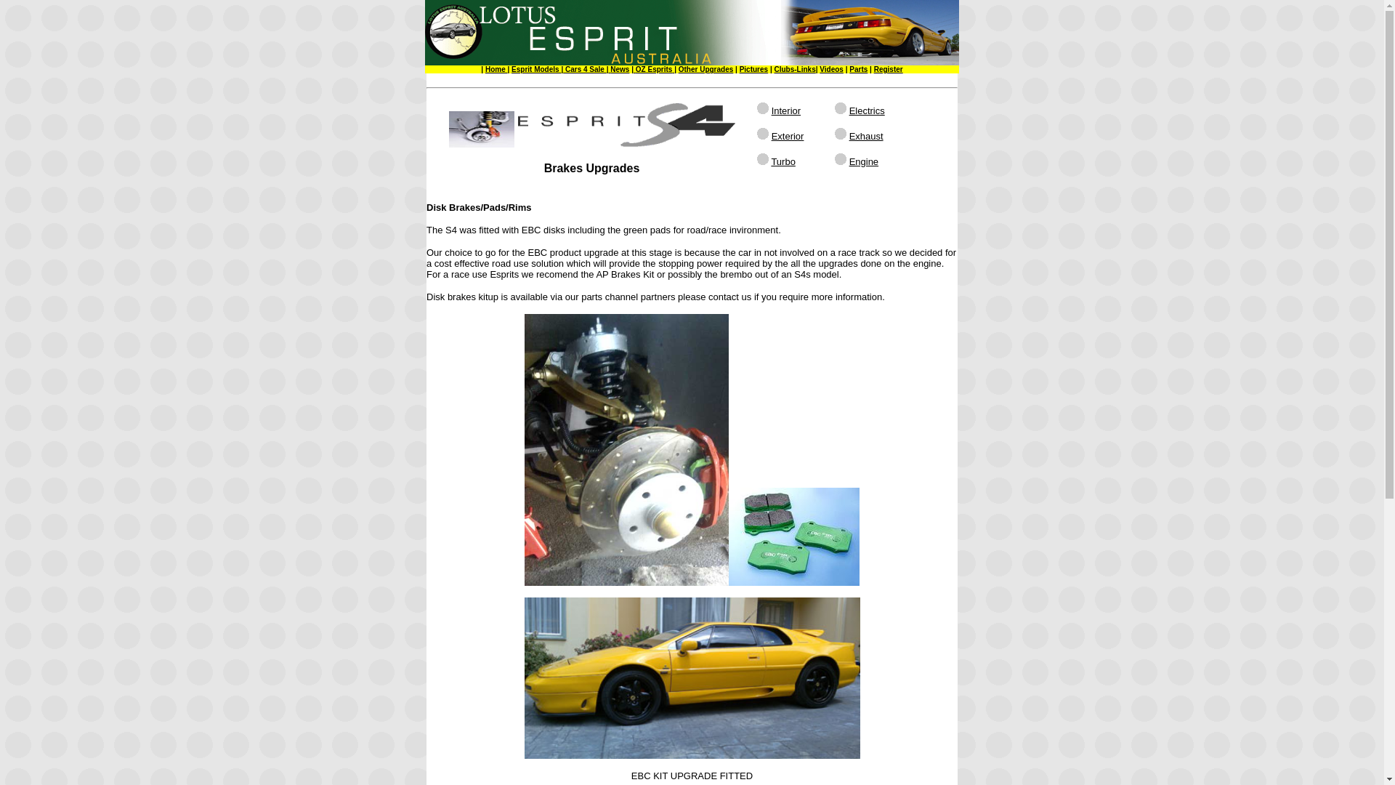 The height and width of the screenshot is (785, 1395). Describe the element at coordinates (866, 137) in the screenshot. I see `Exhaust` at that location.